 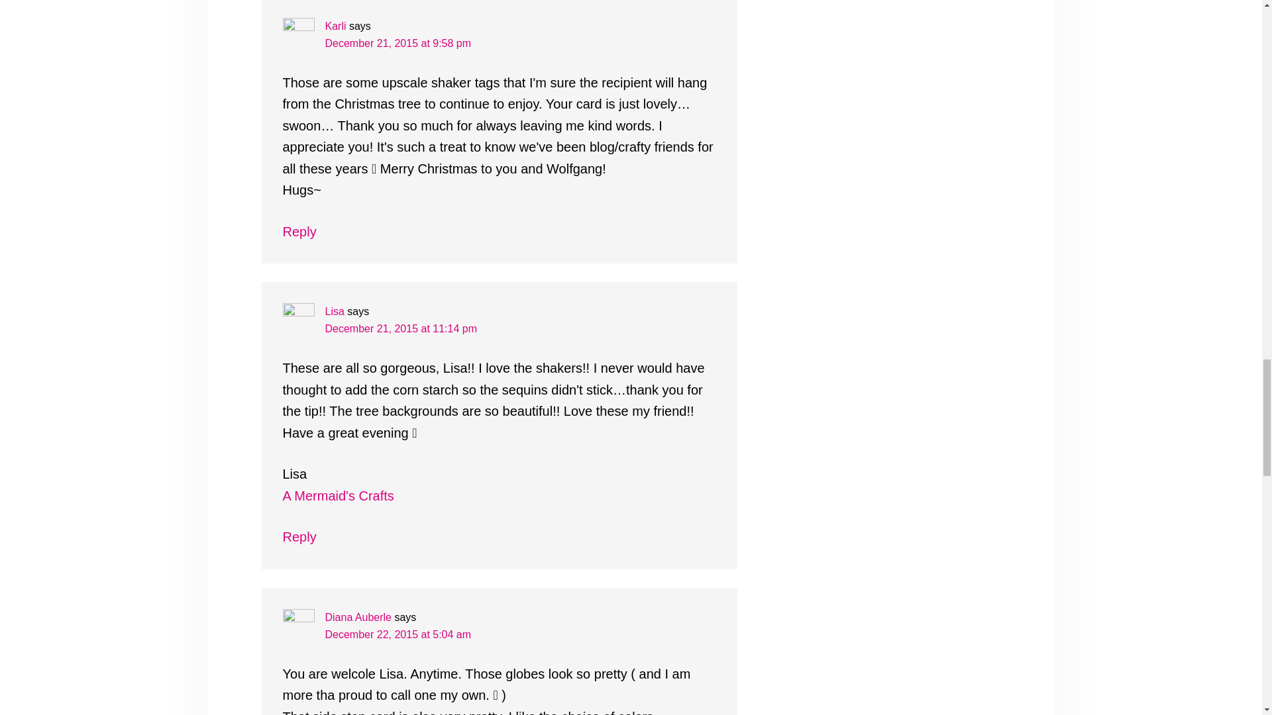 What do you see at coordinates (299, 232) in the screenshot?
I see `Reply` at bounding box center [299, 232].